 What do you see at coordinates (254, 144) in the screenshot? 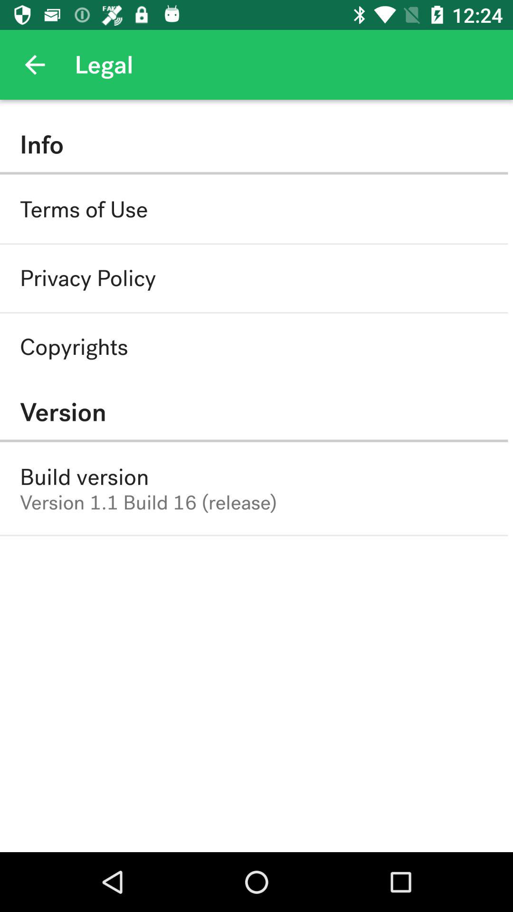
I see `jump until the info` at bounding box center [254, 144].